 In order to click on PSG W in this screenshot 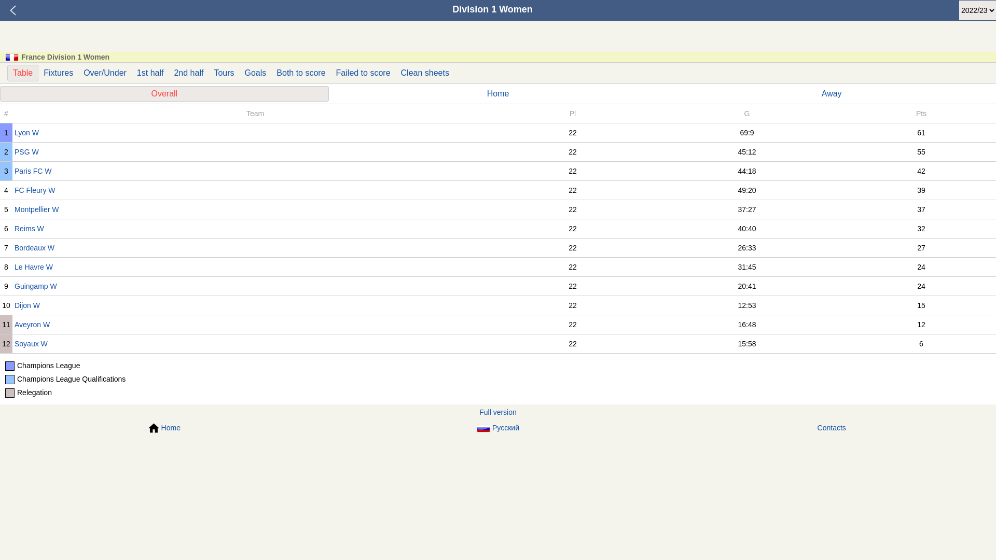, I will do `click(256, 152)`.